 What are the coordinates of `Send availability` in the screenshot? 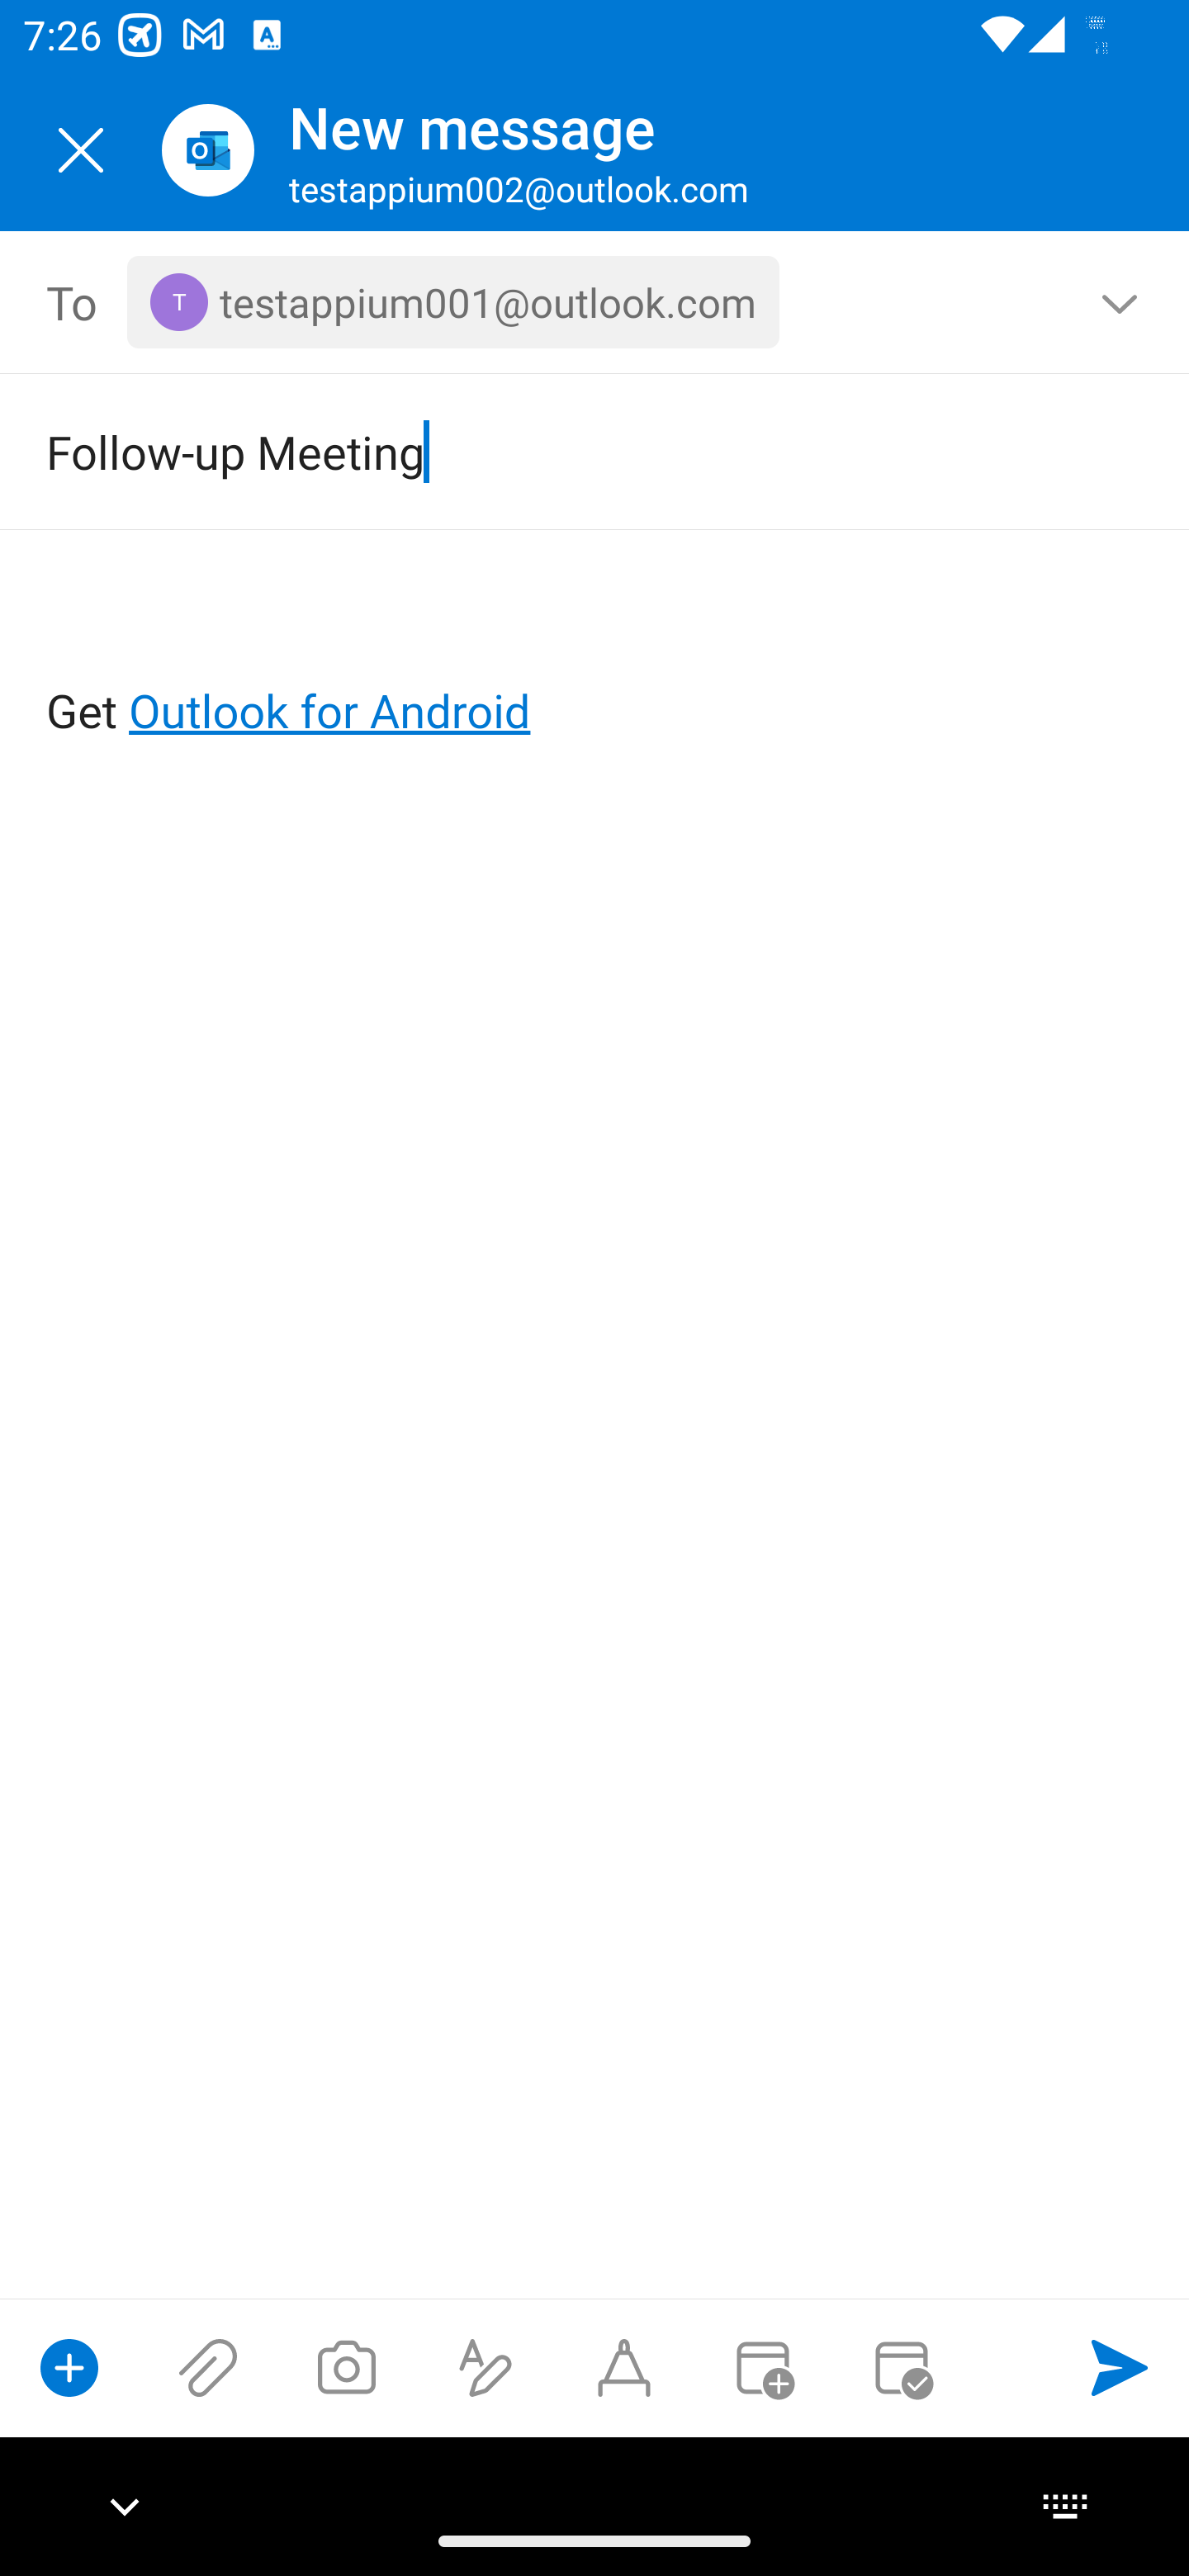 It's located at (902, 2367).